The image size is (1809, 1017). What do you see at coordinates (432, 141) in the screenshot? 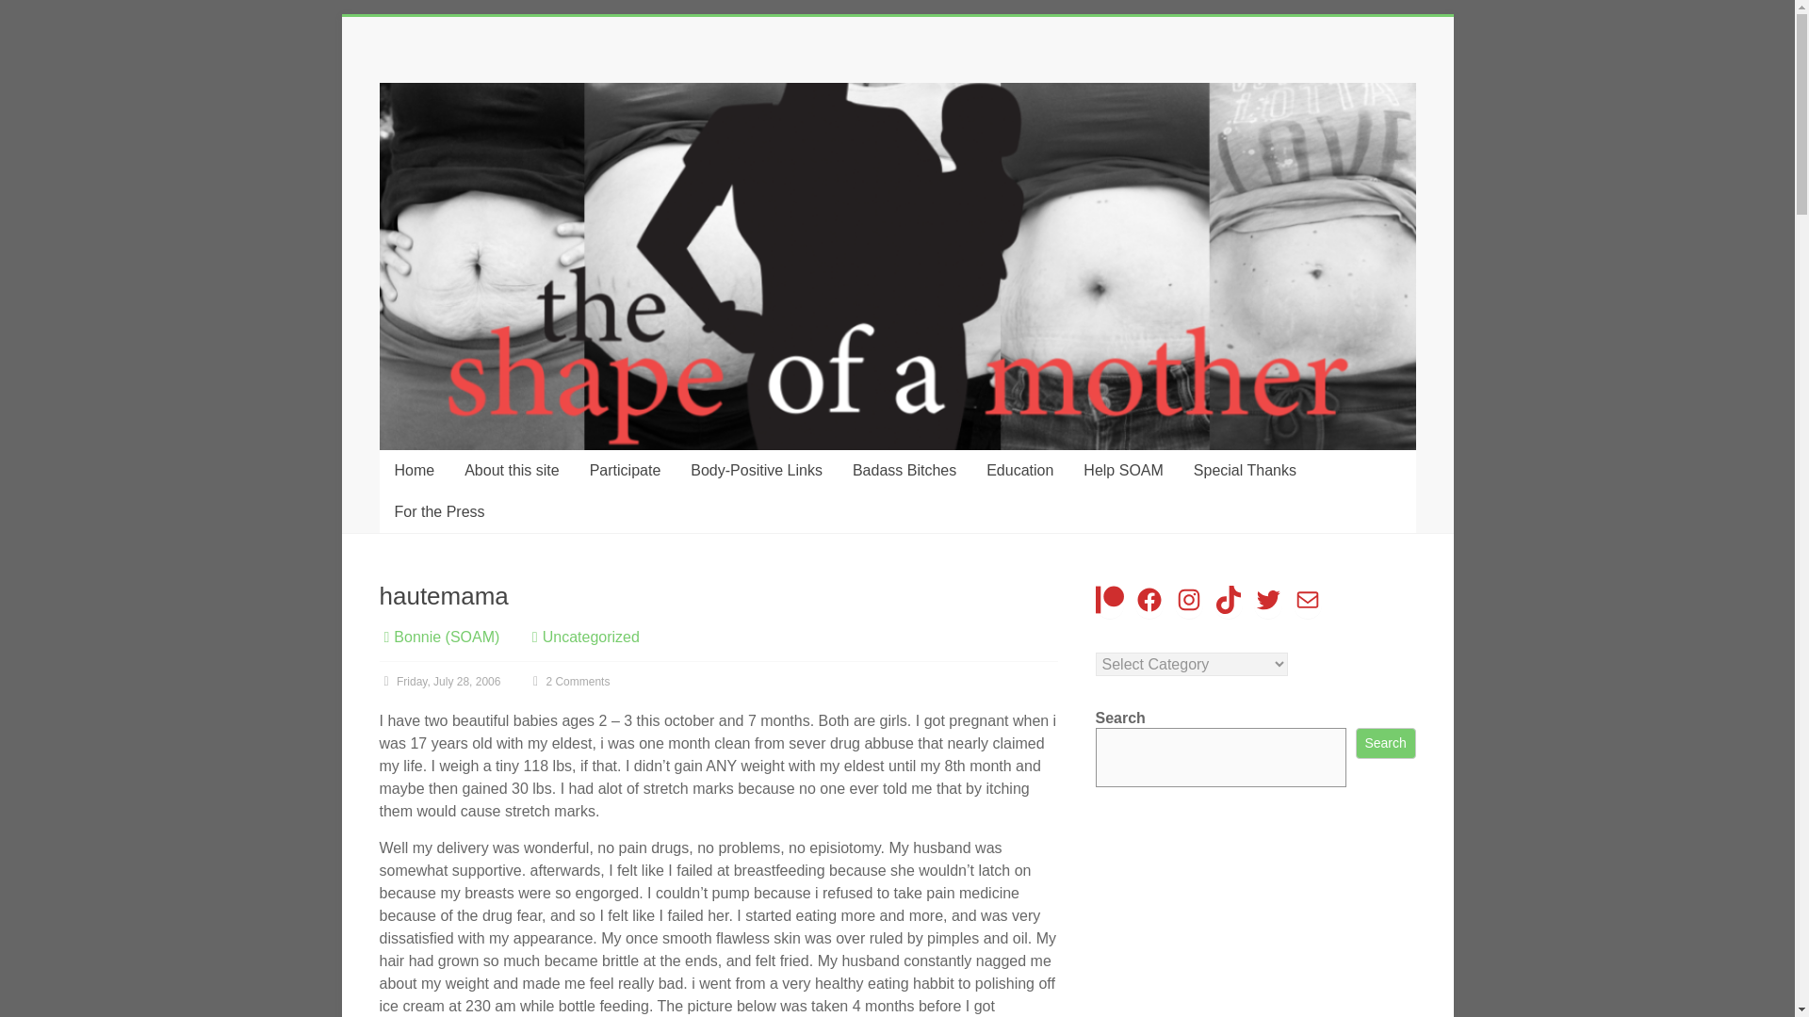
I see `The Shape of a Mother` at bounding box center [432, 141].